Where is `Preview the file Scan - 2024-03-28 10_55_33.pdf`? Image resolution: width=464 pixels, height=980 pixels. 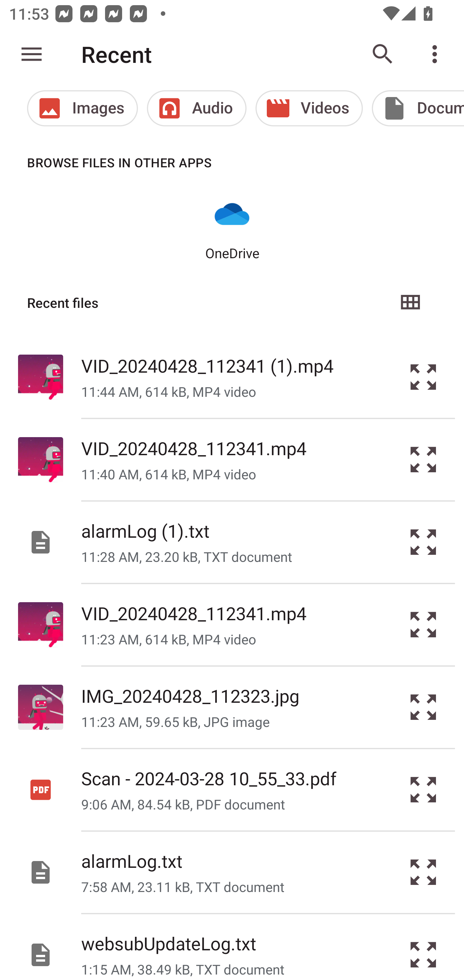 Preview the file Scan - 2024-03-28 10_55_33.pdf is located at coordinates (423, 789).